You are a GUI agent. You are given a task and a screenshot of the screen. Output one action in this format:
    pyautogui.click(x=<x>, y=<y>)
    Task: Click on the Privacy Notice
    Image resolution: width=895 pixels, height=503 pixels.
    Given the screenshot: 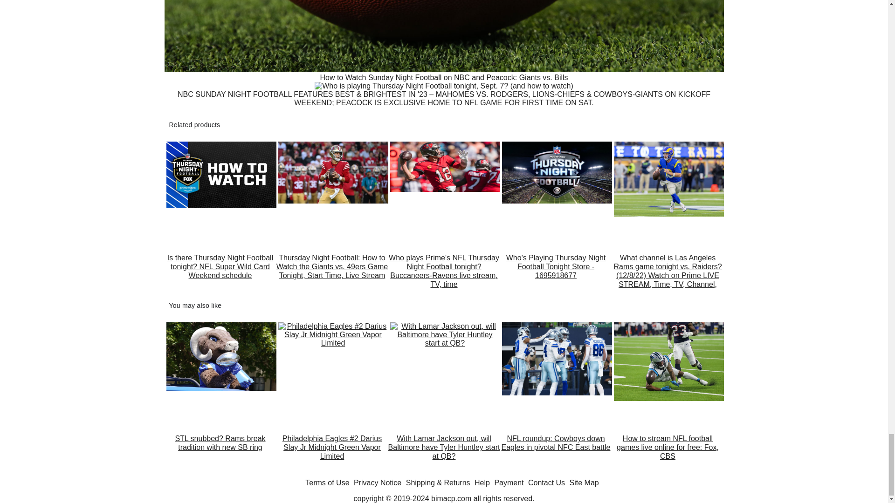 What is the action you would take?
    pyautogui.click(x=377, y=483)
    